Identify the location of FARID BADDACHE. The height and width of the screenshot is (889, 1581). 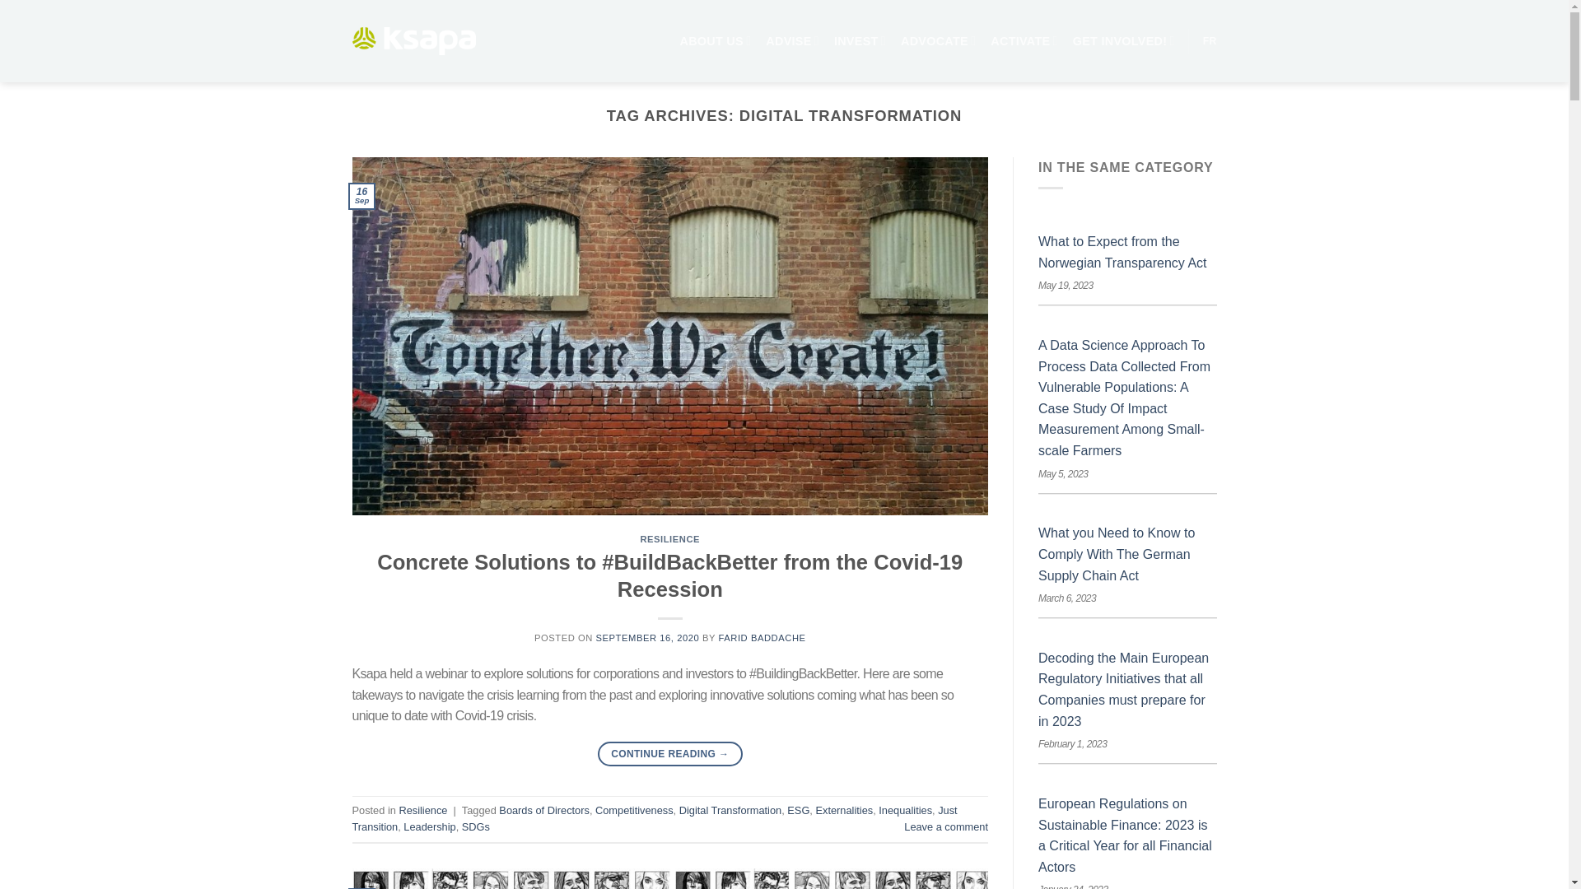
(761, 637).